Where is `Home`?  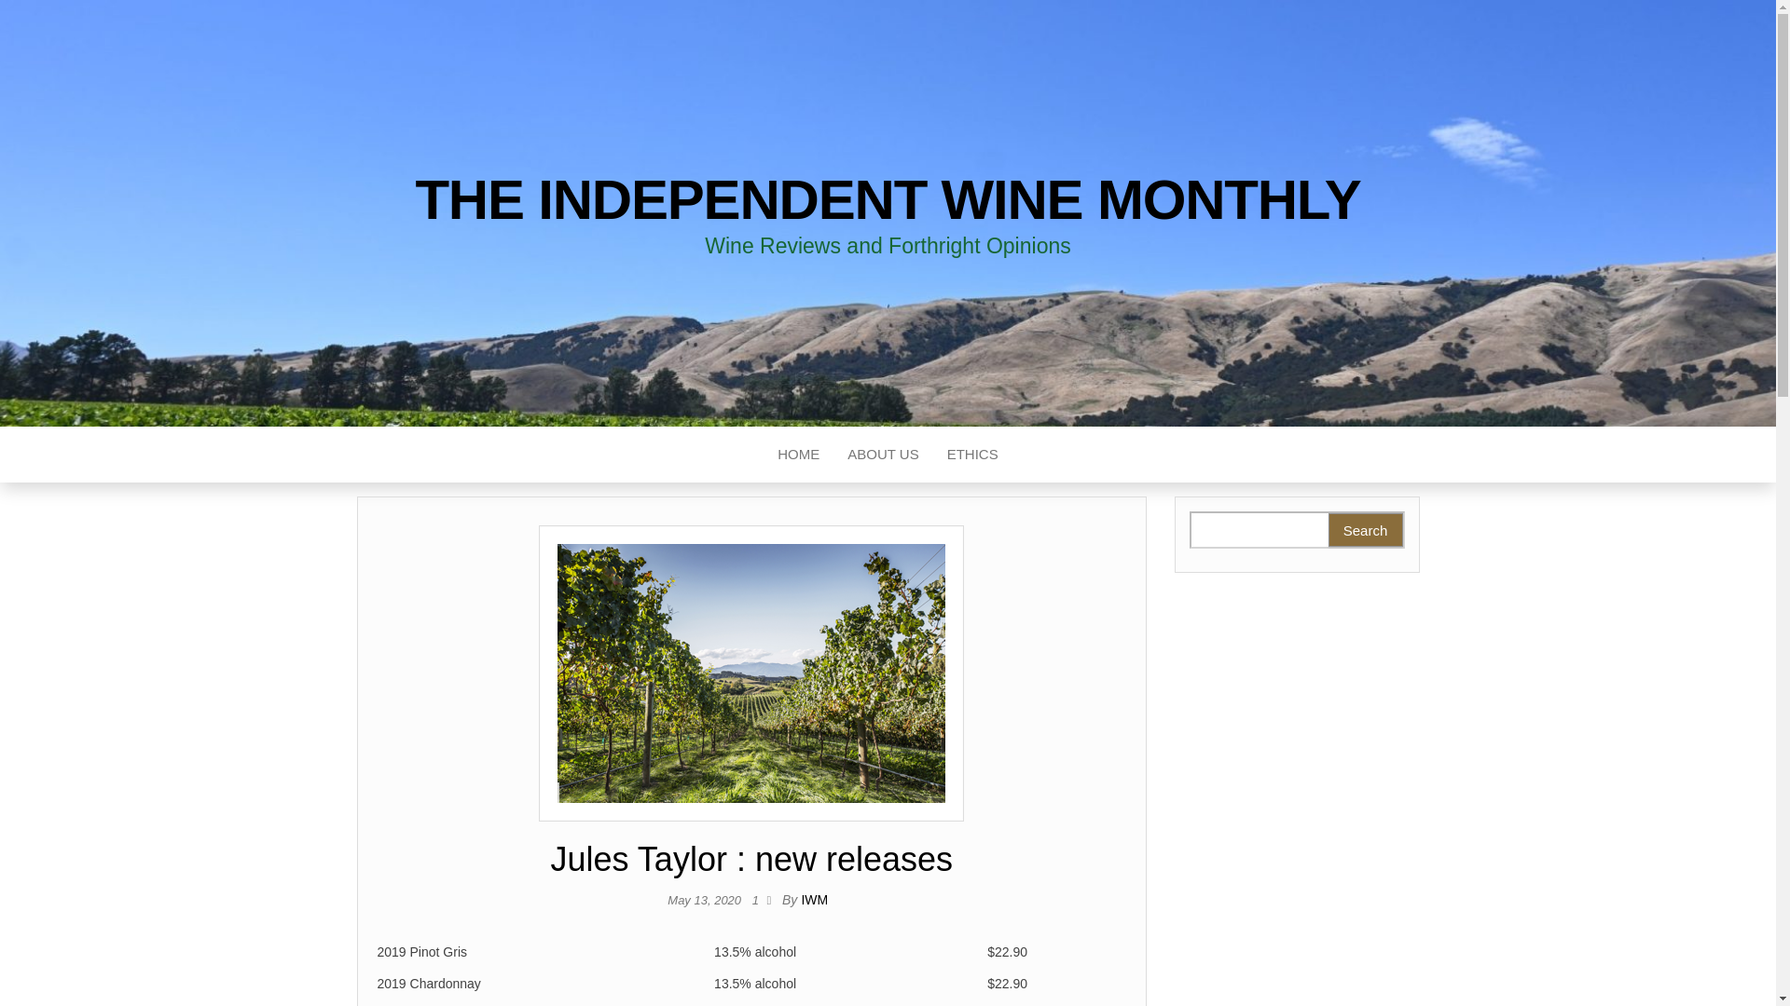
Home is located at coordinates (798, 455).